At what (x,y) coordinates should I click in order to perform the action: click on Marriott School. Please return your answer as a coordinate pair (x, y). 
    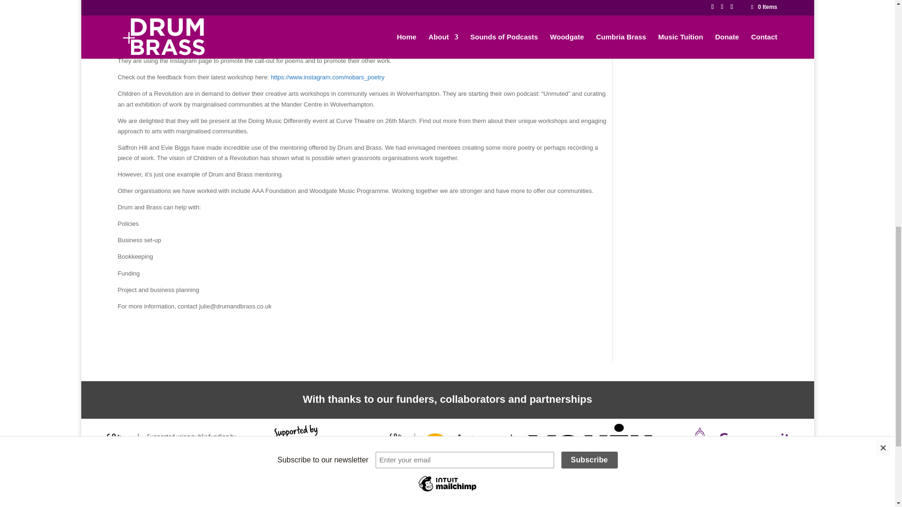
    Looking at the image, I should click on (149, 502).